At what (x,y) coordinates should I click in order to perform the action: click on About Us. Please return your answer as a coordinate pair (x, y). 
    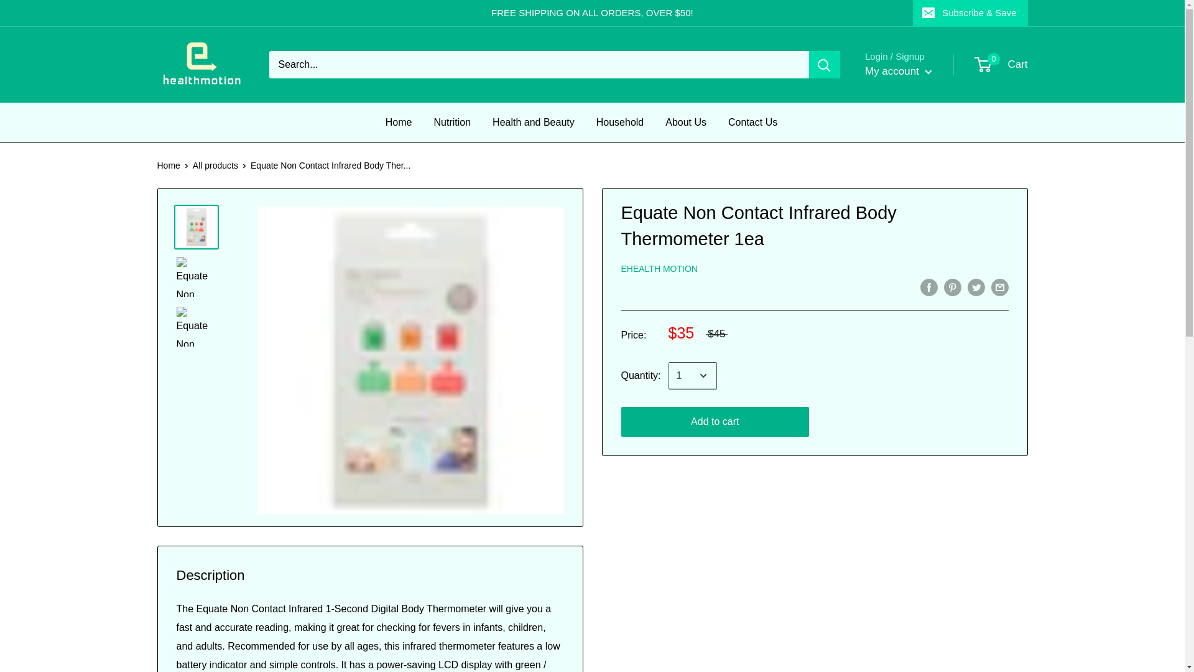
    Looking at the image, I should click on (453, 122).